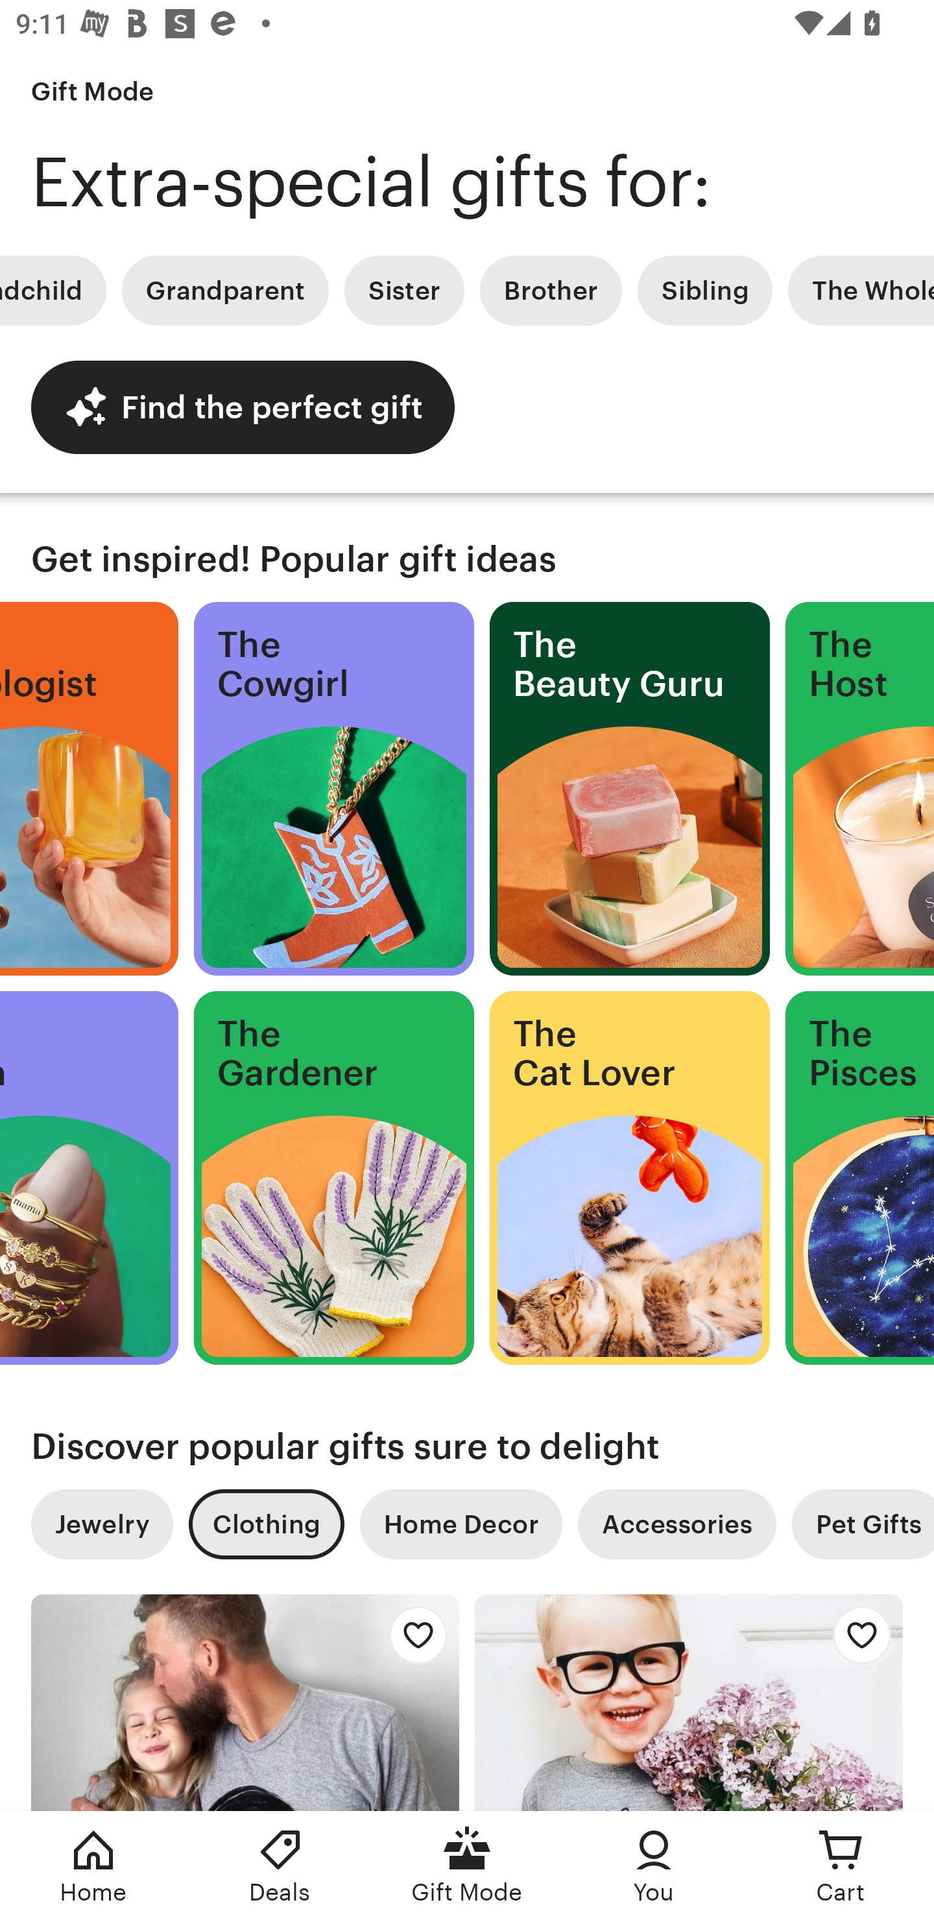 This screenshot has height=1920, width=934. What do you see at coordinates (404, 291) in the screenshot?
I see `Sister` at bounding box center [404, 291].